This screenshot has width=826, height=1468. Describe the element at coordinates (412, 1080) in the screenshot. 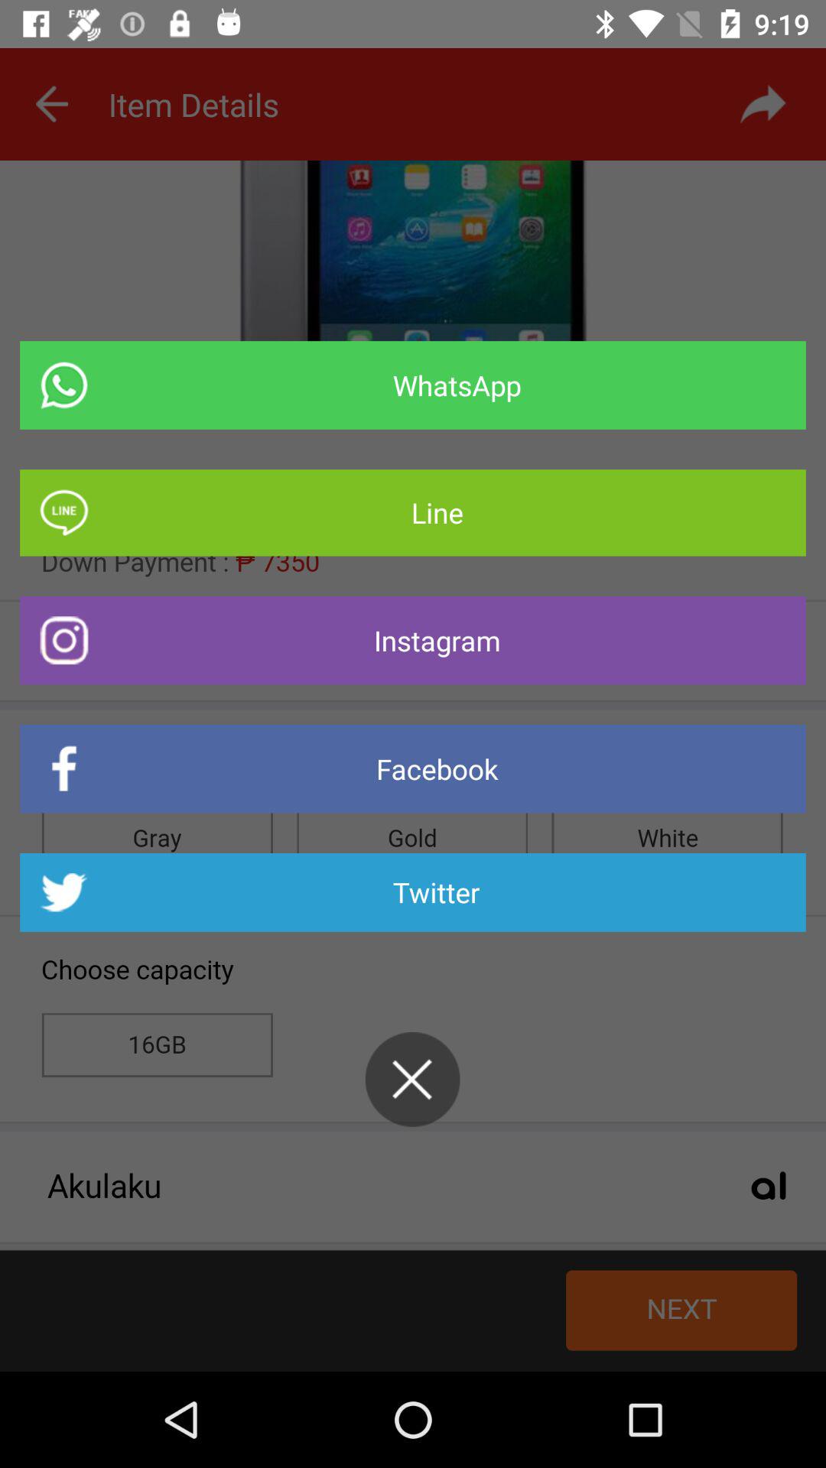

I see `exit share to screen` at that location.